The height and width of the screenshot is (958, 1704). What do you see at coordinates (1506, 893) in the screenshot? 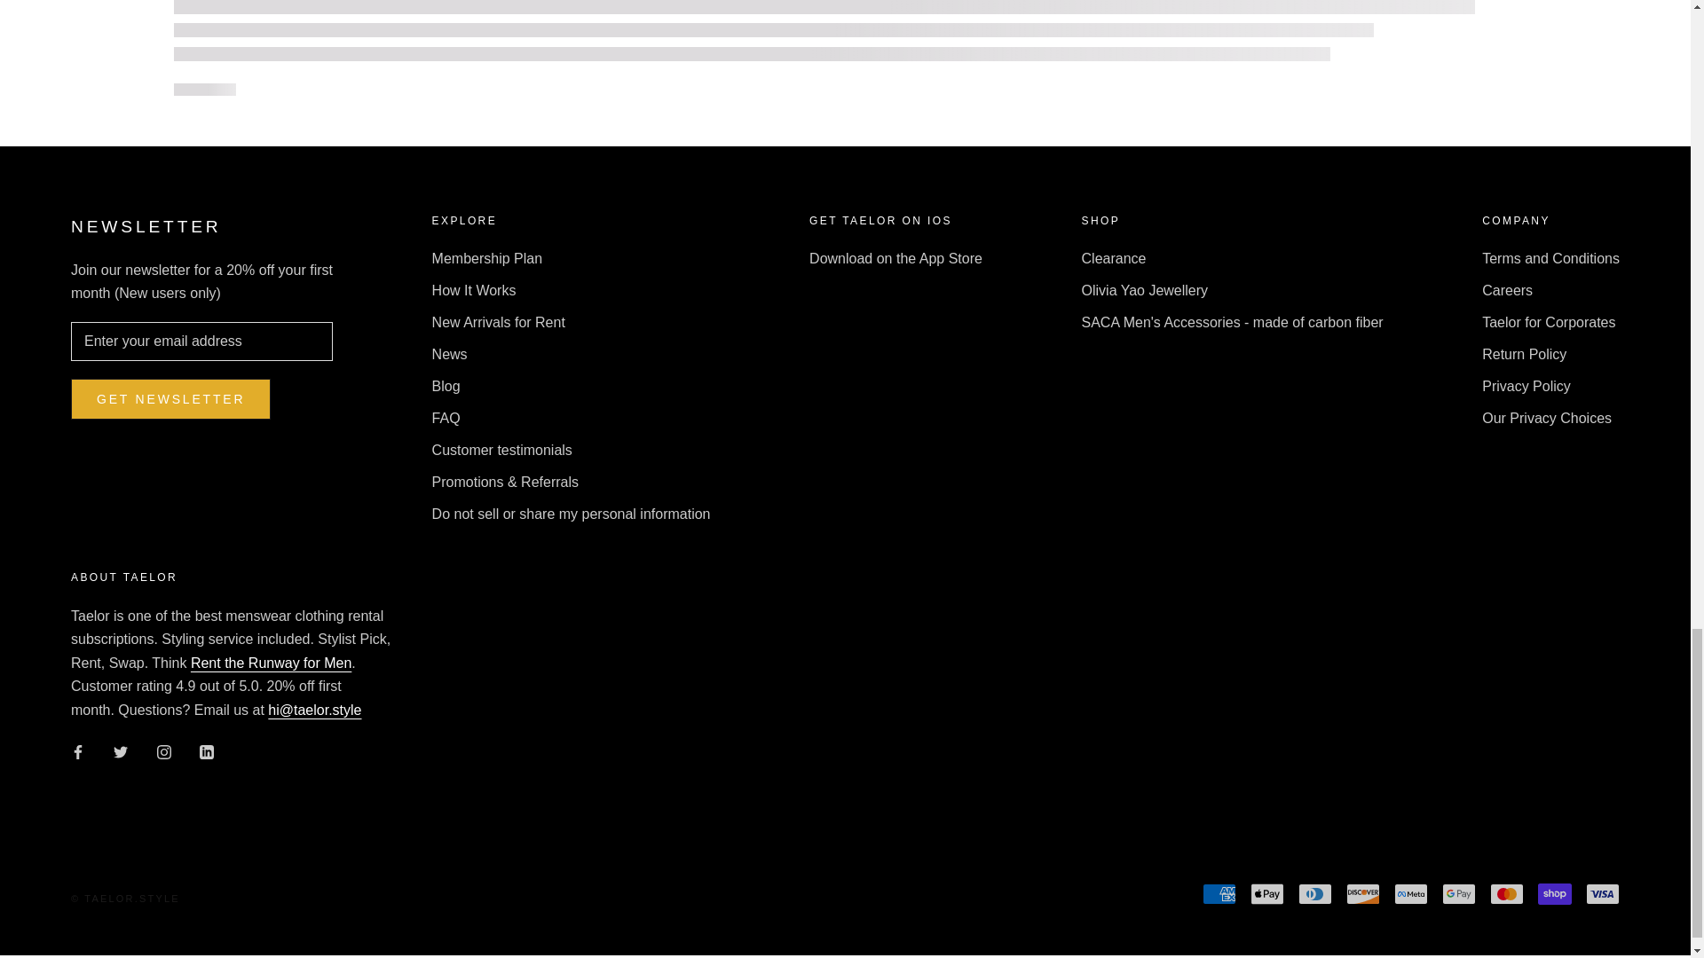
I see `Mastercard` at bounding box center [1506, 893].